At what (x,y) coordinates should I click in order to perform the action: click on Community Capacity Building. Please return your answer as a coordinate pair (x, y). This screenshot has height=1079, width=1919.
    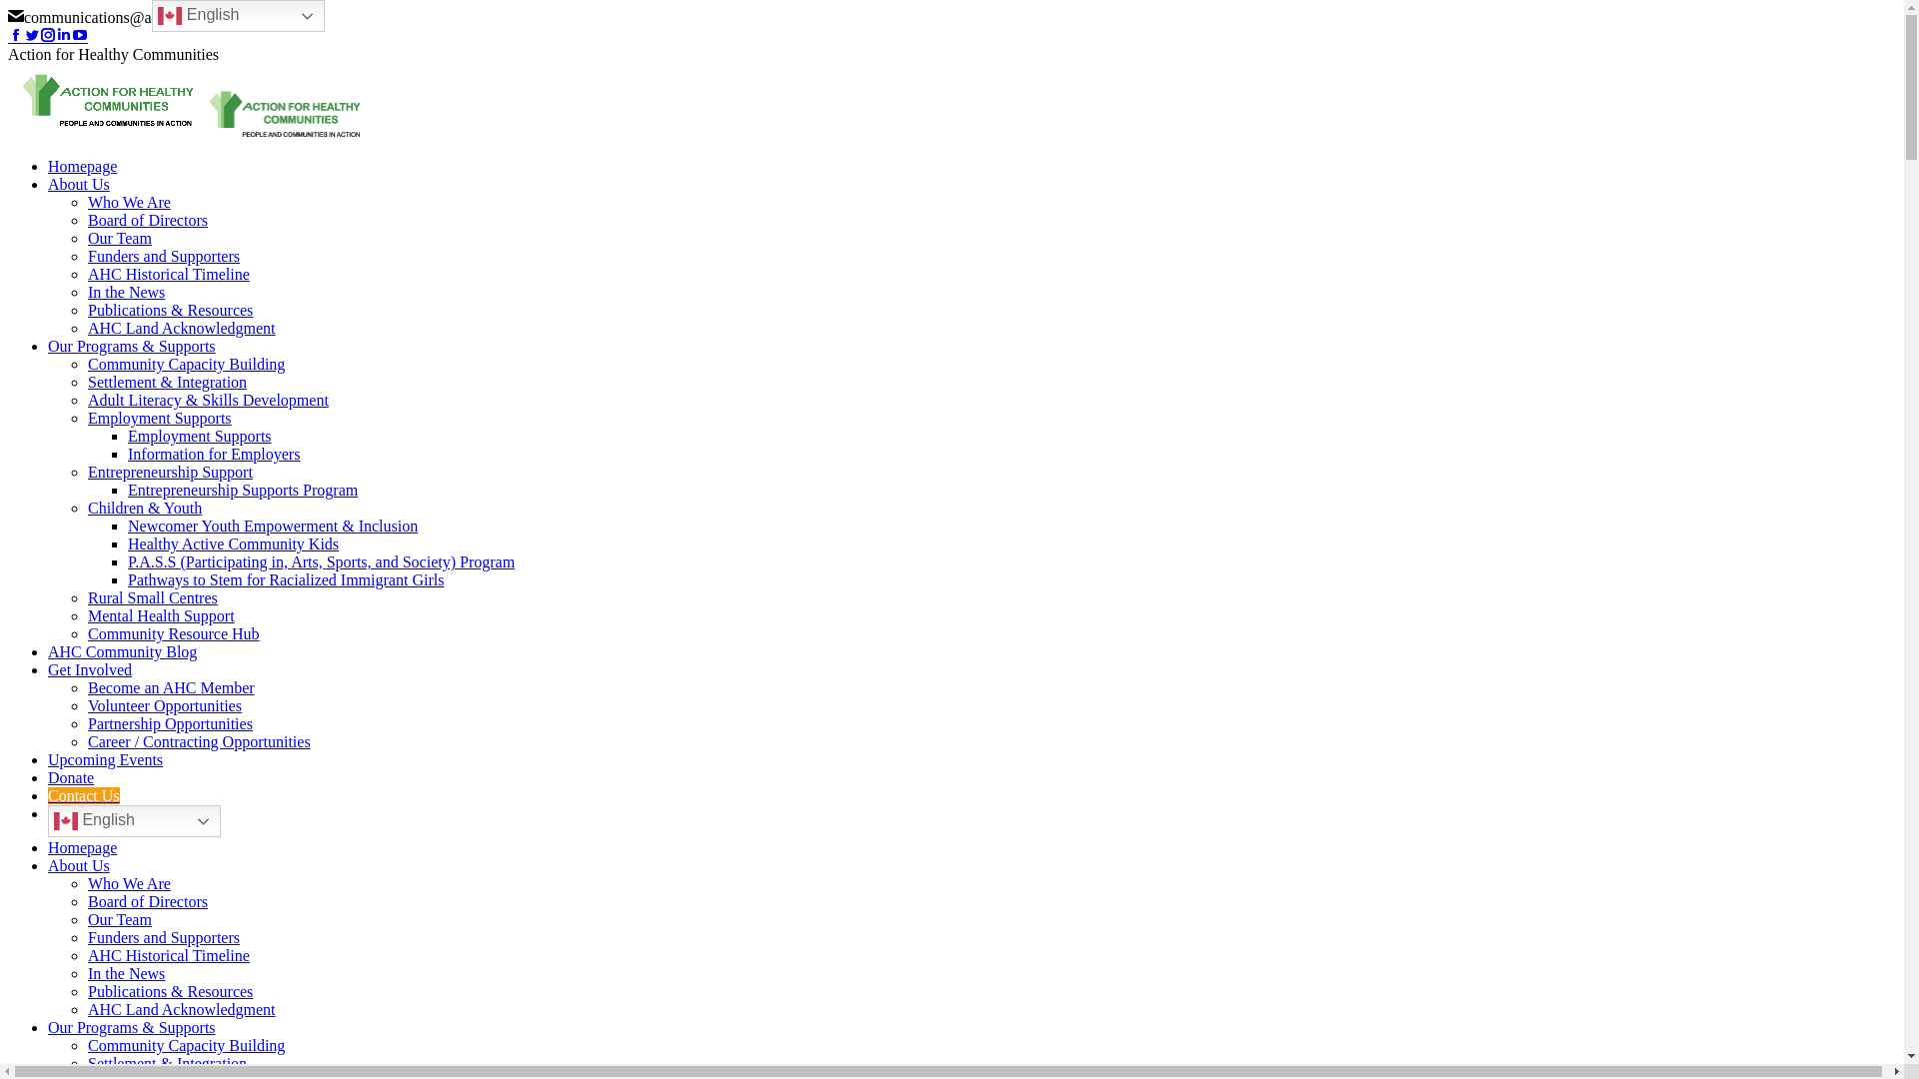
    Looking at the image, I should click on (186, 1045).